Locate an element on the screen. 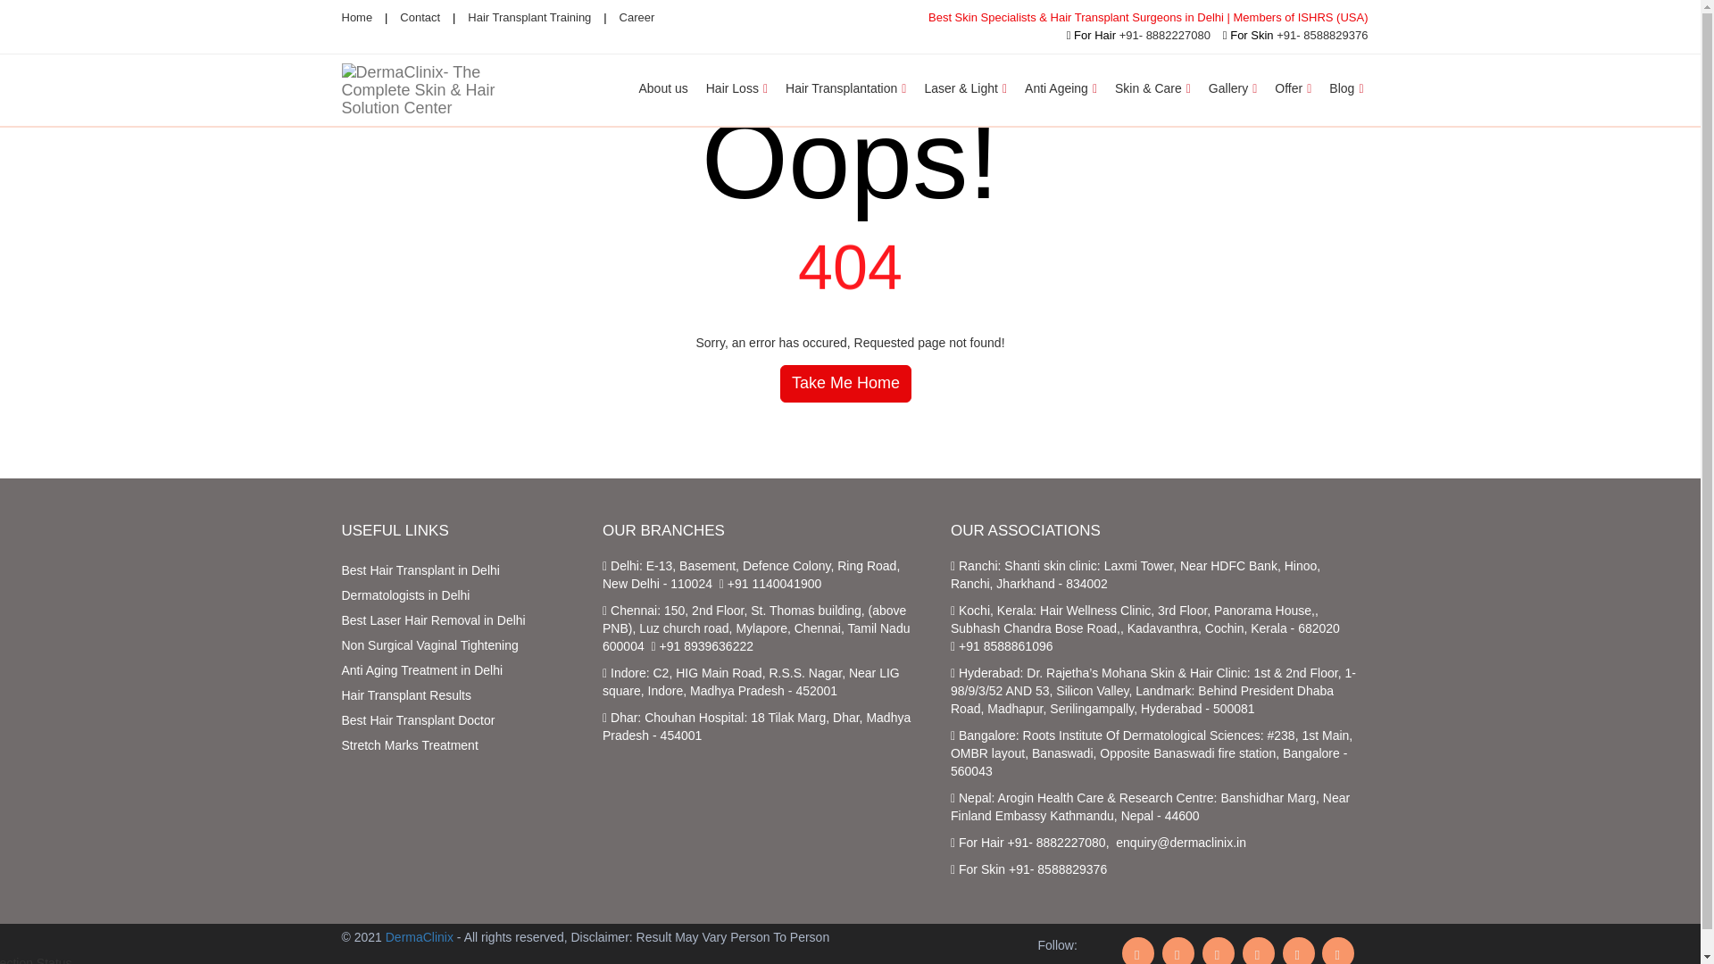 The image size is (1714, 964). Career is located at coordinates (637, 17).